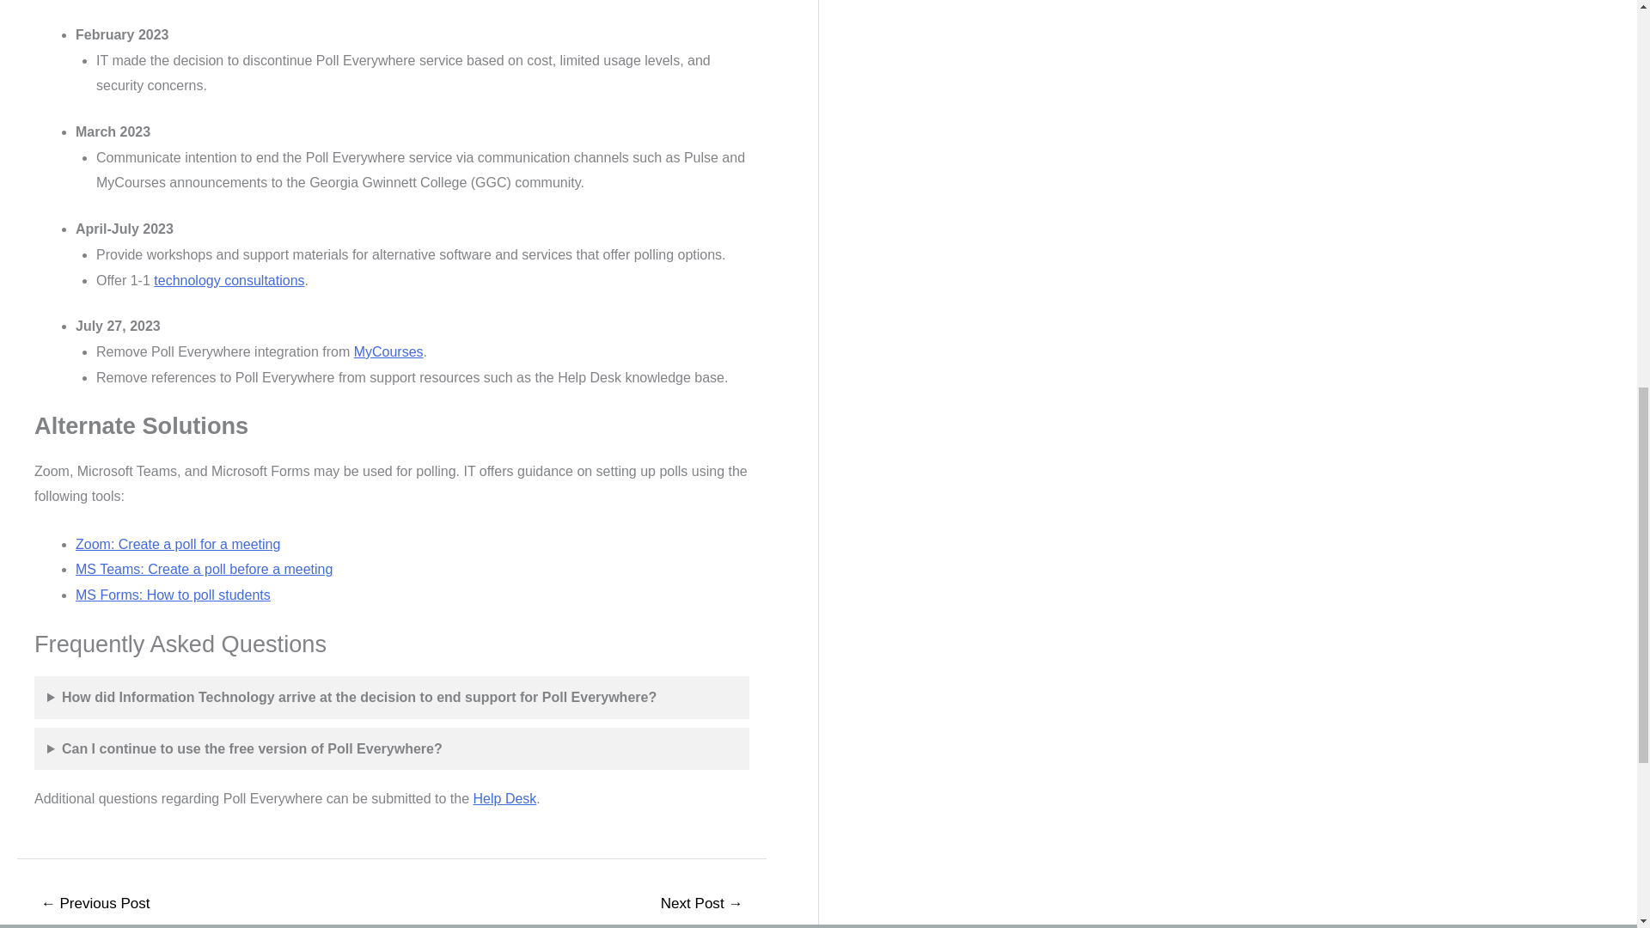  Describe the element at coordinates (388, 351) in the screenshot. I see `MyCourses` at that location.